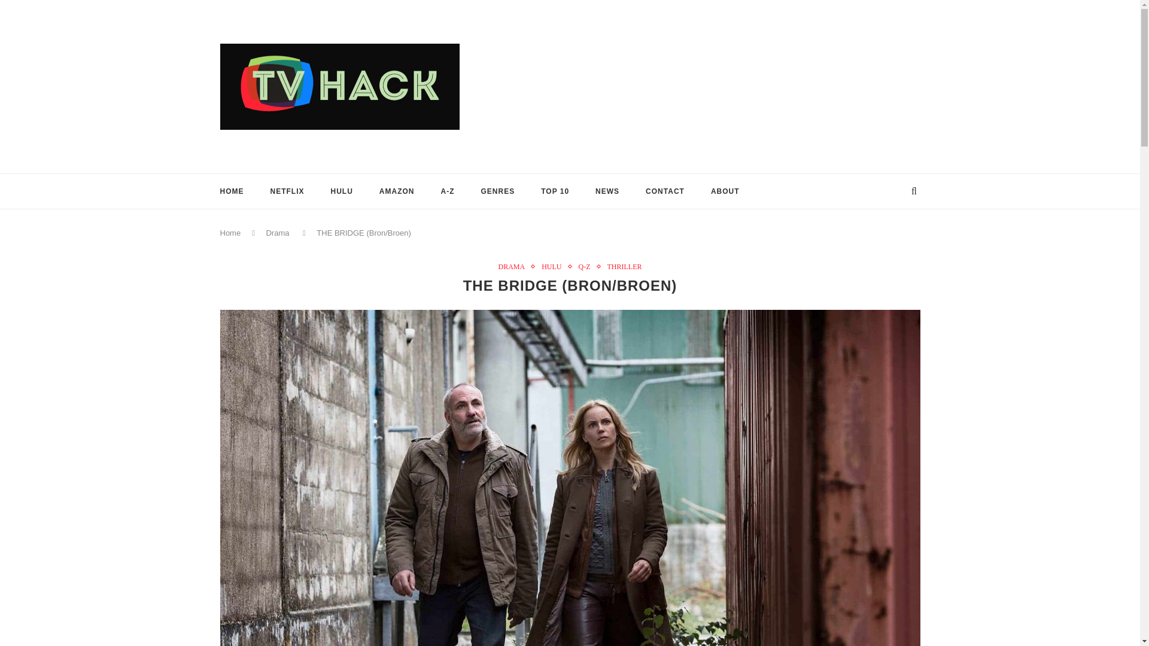  What do you see at coordinates (624, 266) in the screenshot?
I see `View all posts in Thriller` at bounding box center [624, 266].